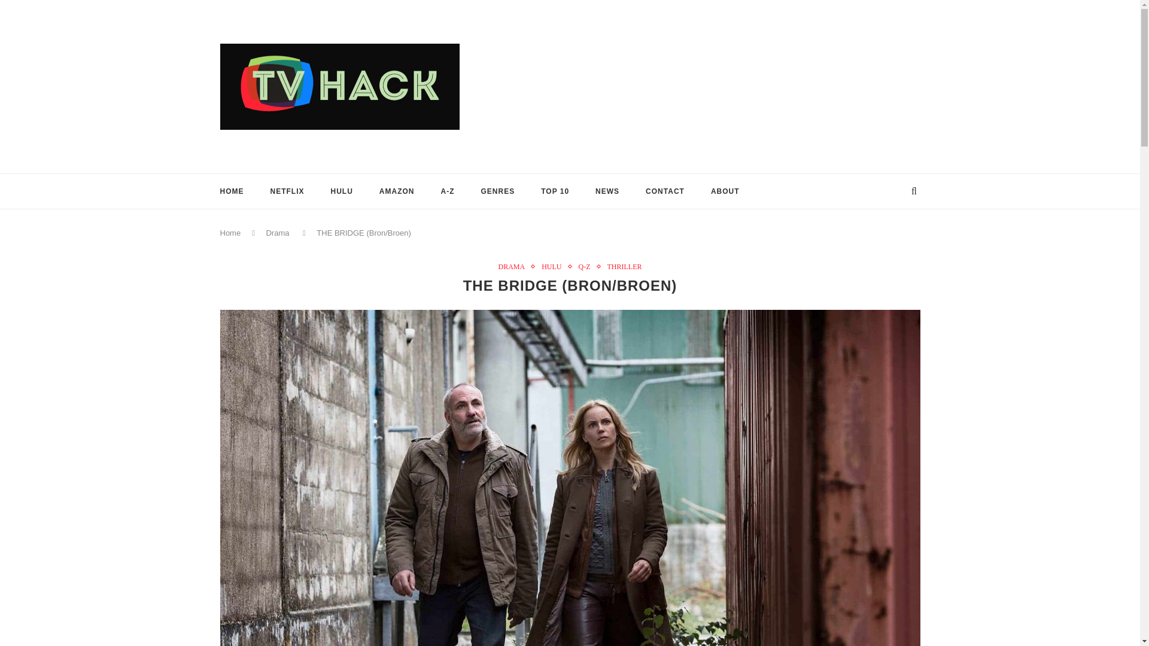  What do you see at coordinates (624, 266) in the screenshot?
I see `View all posts in Thriller` at bounding box center [624, 266].